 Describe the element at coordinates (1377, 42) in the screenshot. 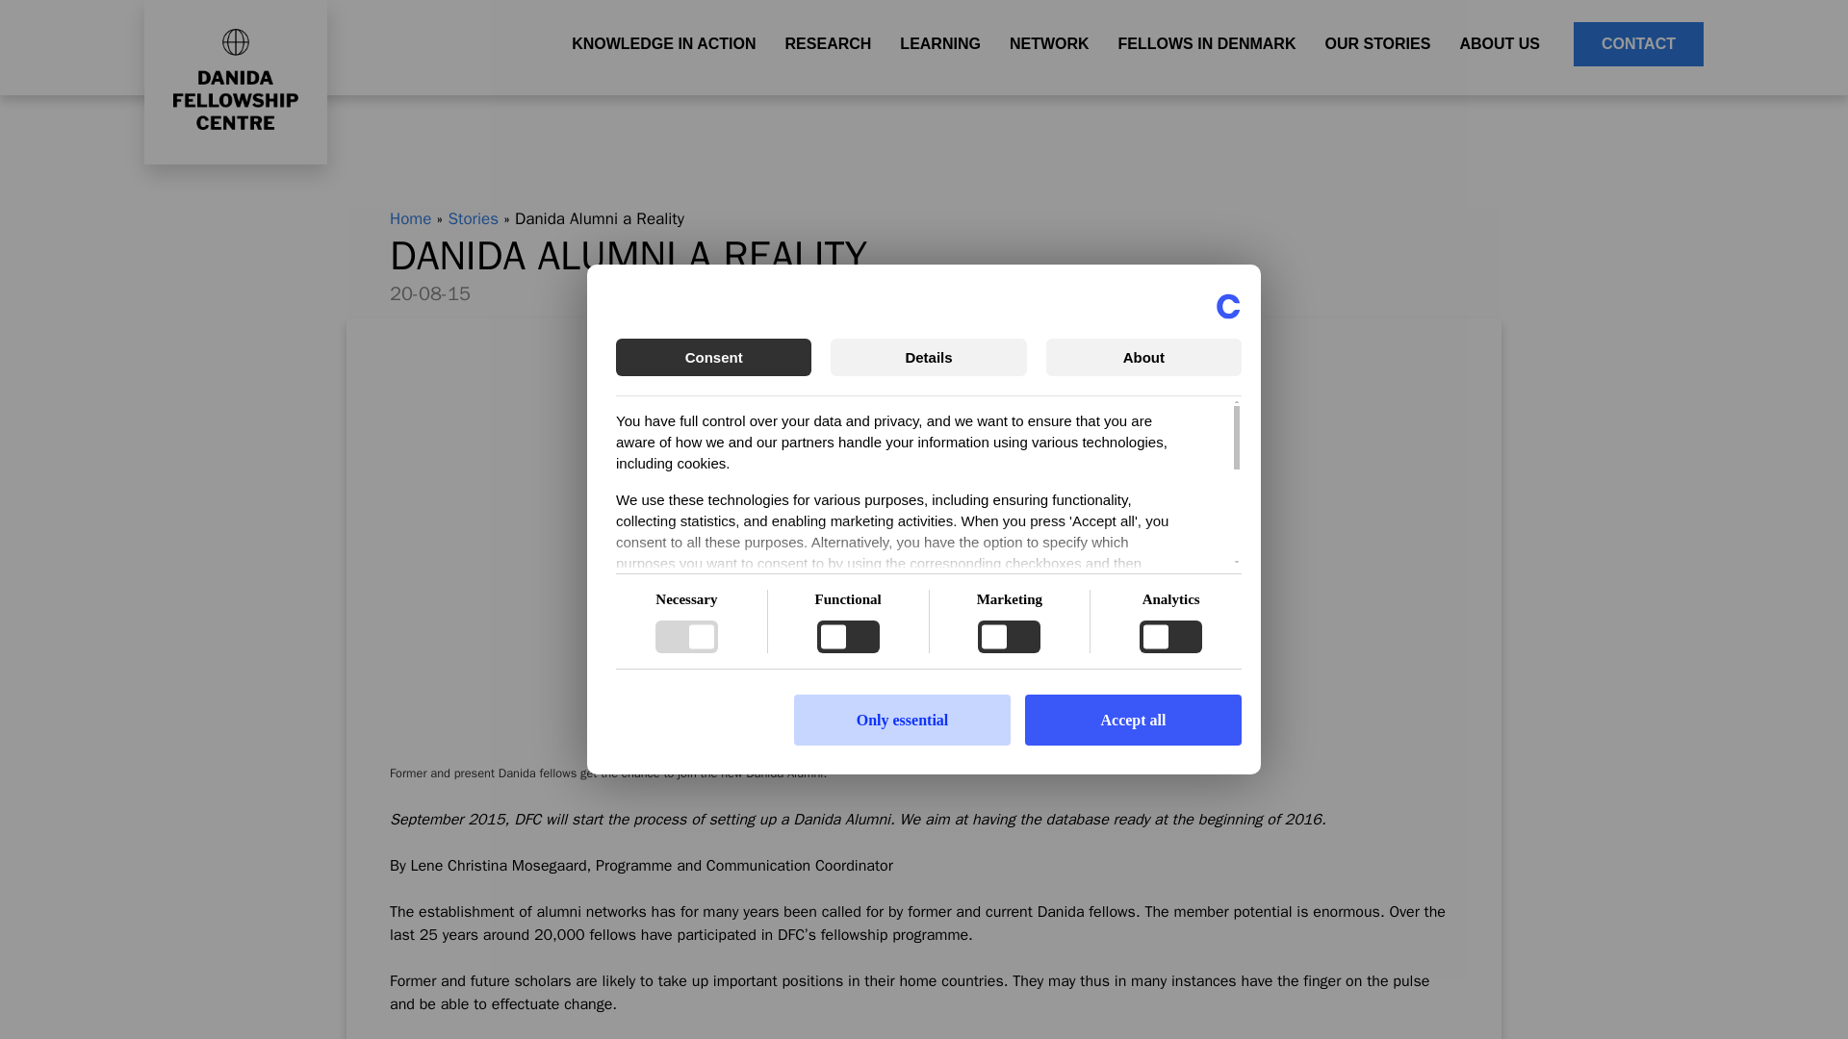

I see `OUR STORIES` at that location.